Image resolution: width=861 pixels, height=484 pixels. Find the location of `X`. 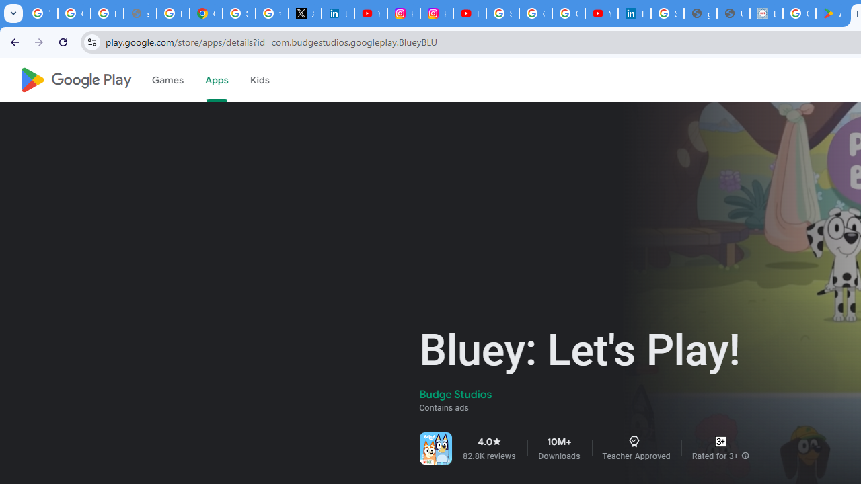

X is located at coordinates (304, 13).